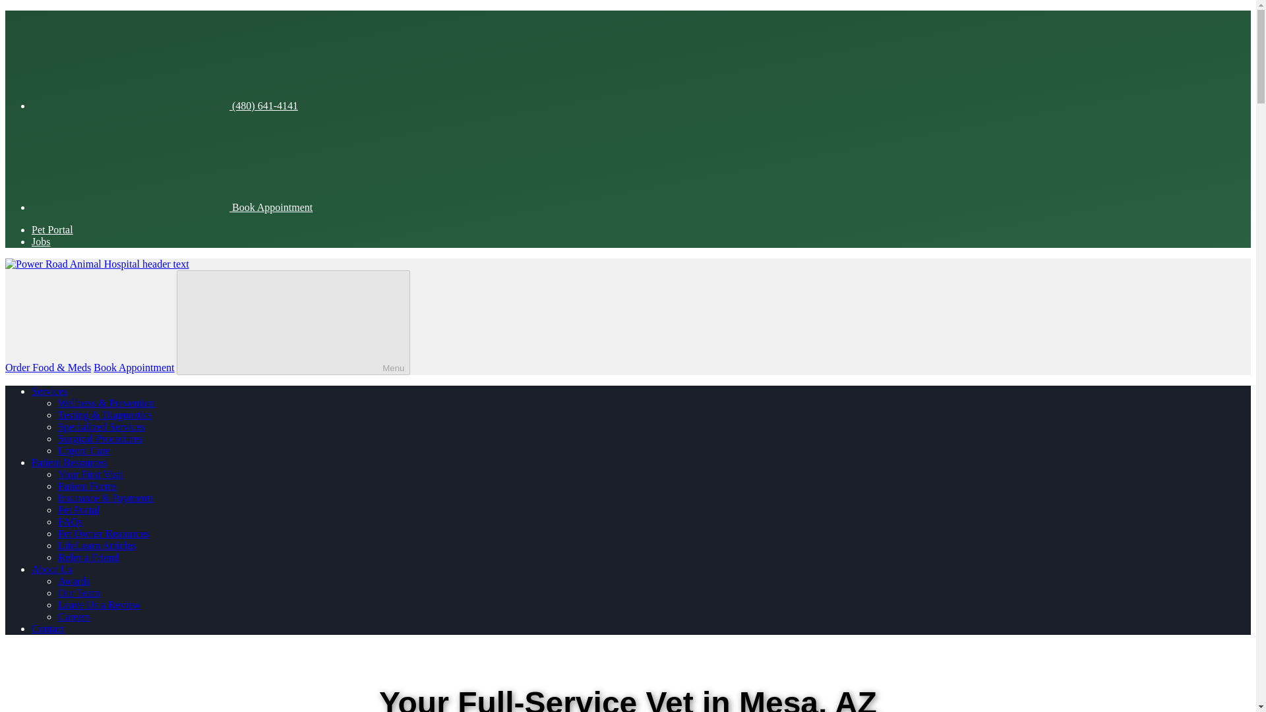 This screenshot has height=712, width=1266. Describe the element at coordinates (49, 391) in the screenshot. I see `Services` at that location.